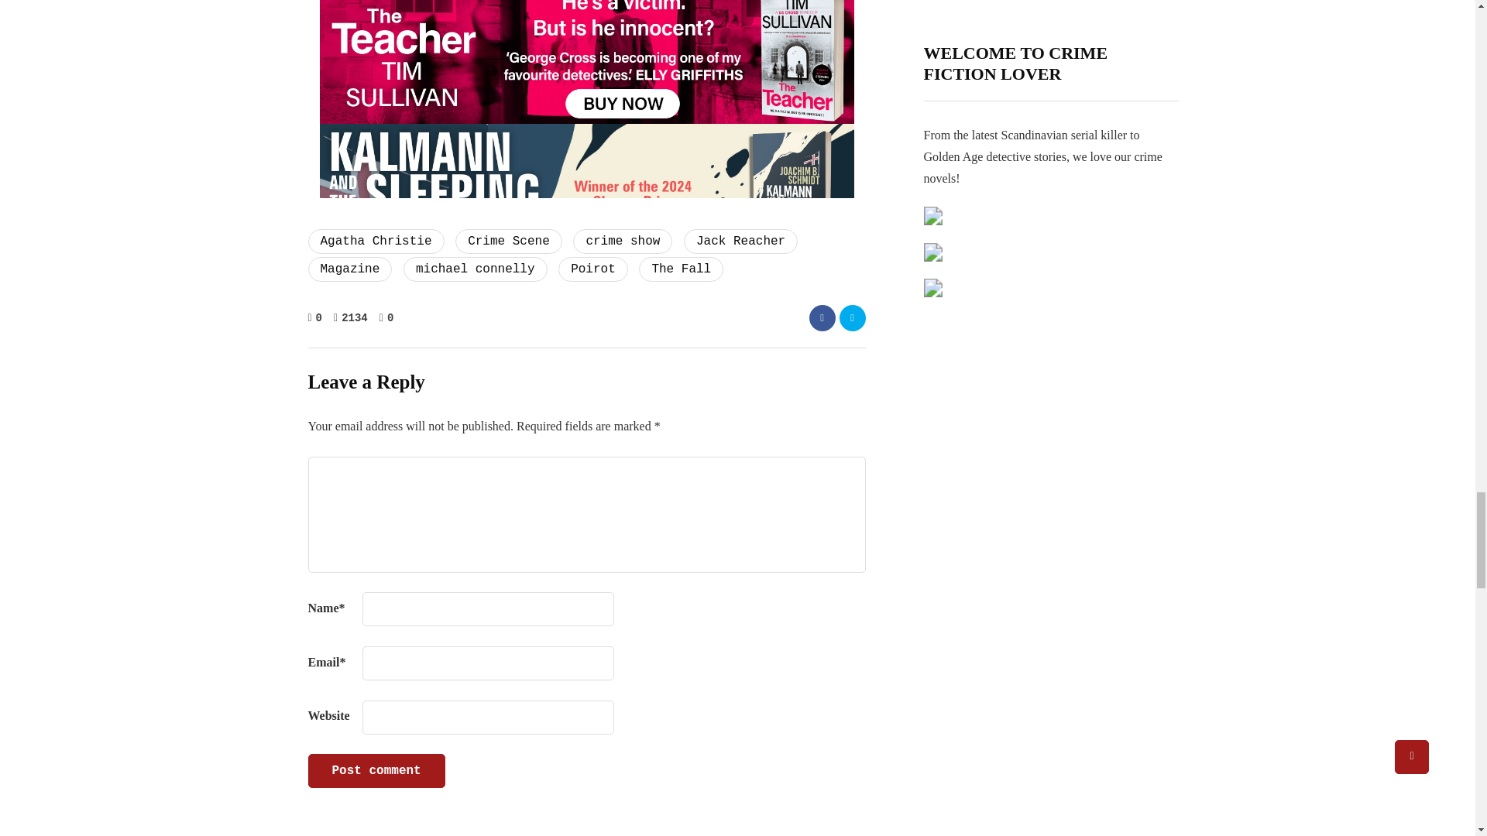 The height and width of the screenshot is (836, 1487). What do you see at coordinates (852, 317) in the screenshot?
I see `Tweet this` at bounding box center [852, 317].